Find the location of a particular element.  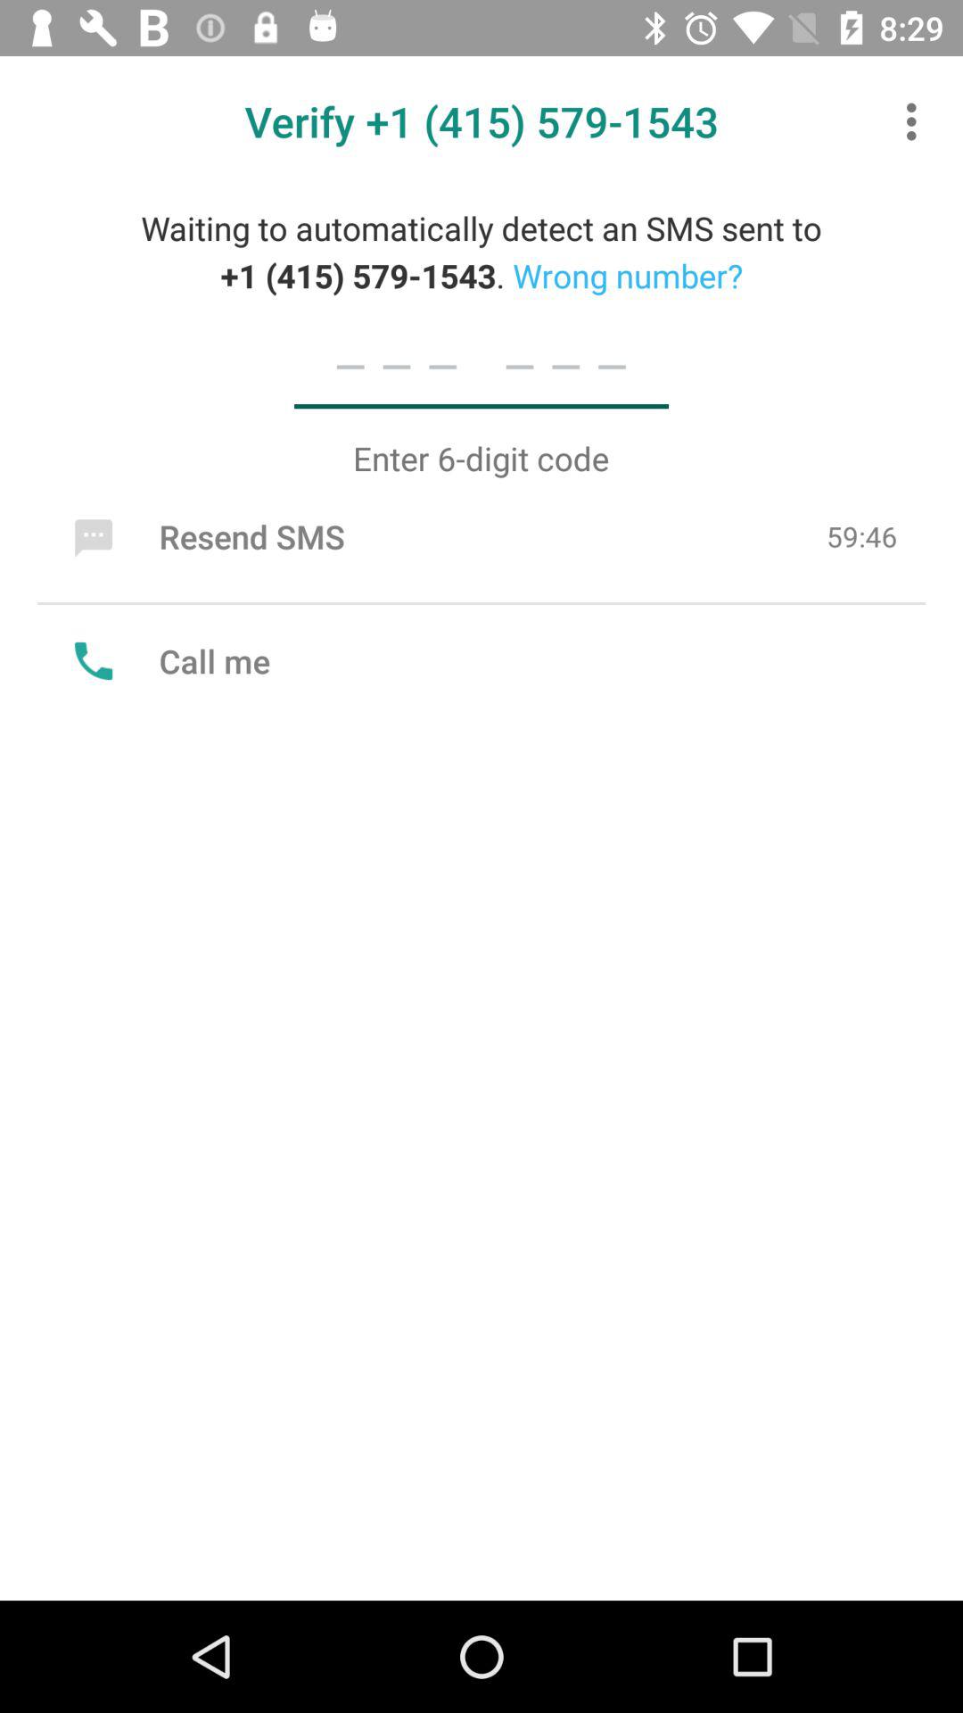

select the item at the top left corner is located at coordinates (205, 536).